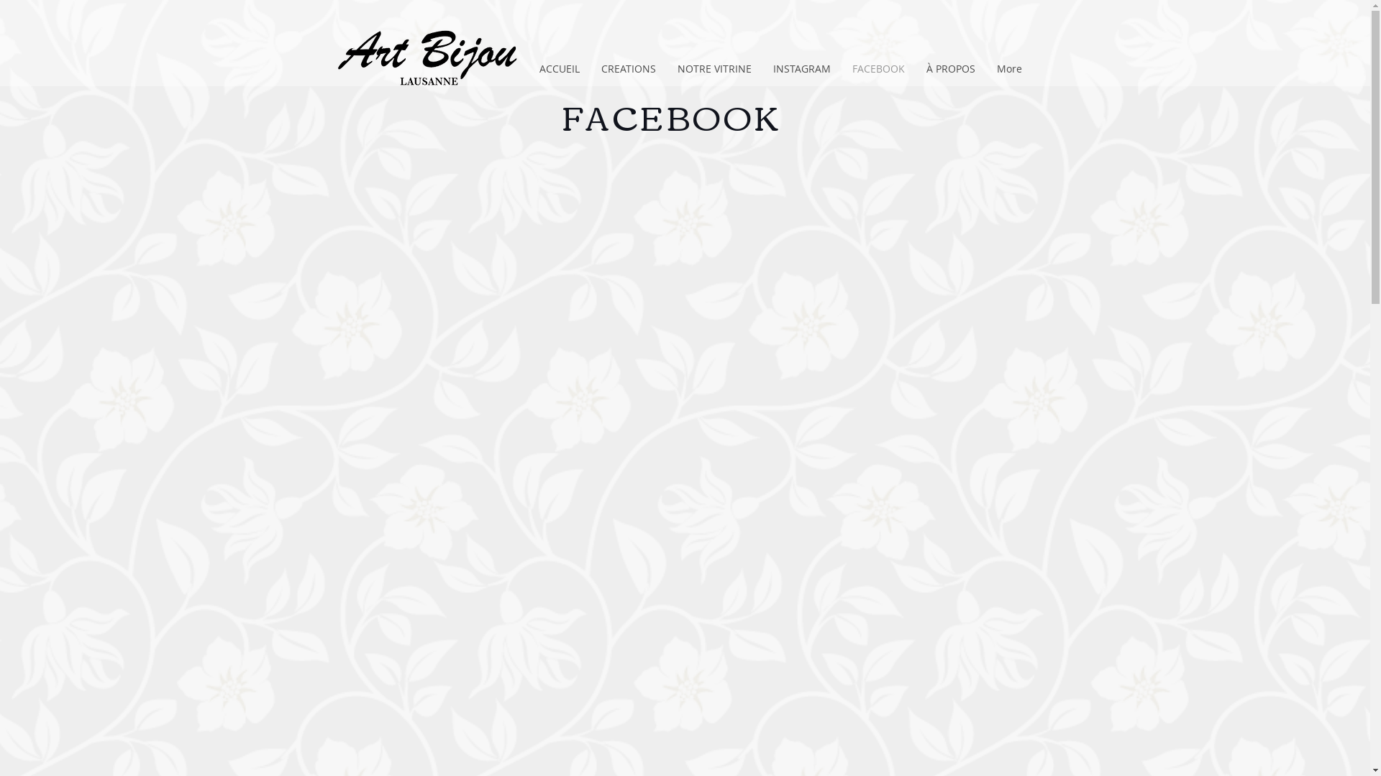 This screenshot has width=1381, height=776. What do you see at coordinates (879, 69) in the screenshot?
I see `FACEBOOK` at bounding box center [879, 69].